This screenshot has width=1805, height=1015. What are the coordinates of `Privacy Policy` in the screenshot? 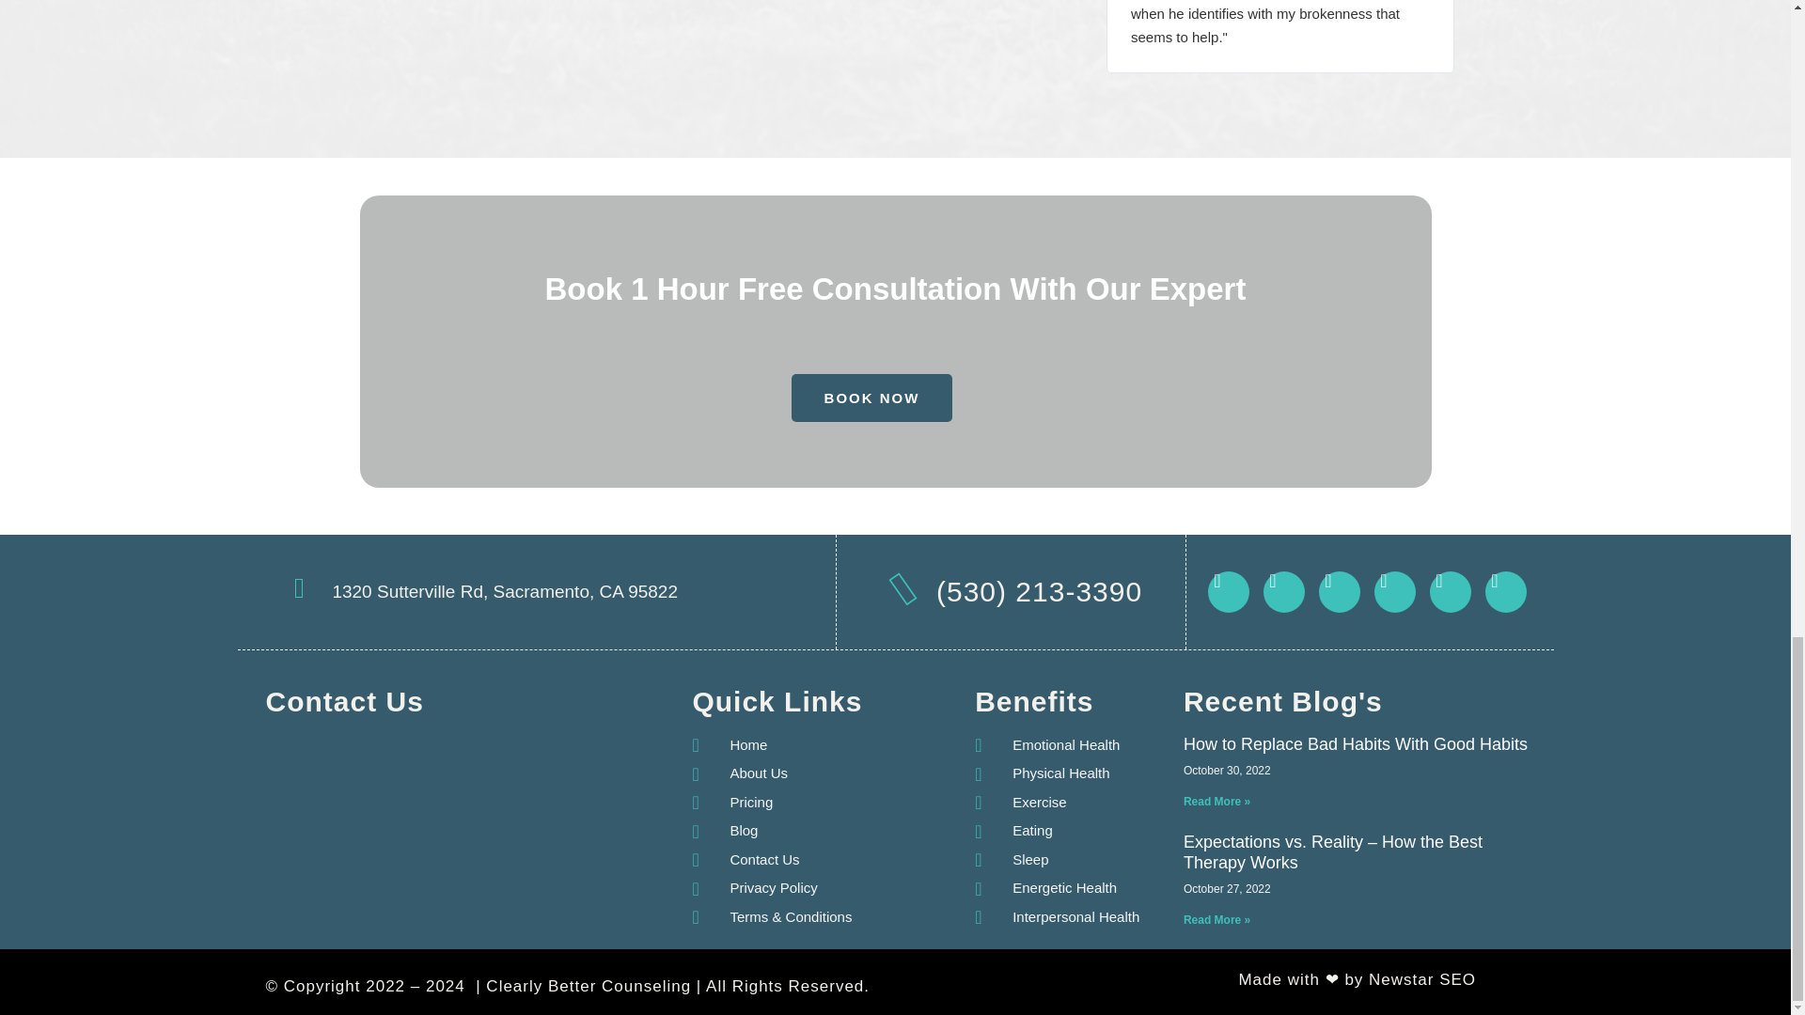 It's located at (754, 888).